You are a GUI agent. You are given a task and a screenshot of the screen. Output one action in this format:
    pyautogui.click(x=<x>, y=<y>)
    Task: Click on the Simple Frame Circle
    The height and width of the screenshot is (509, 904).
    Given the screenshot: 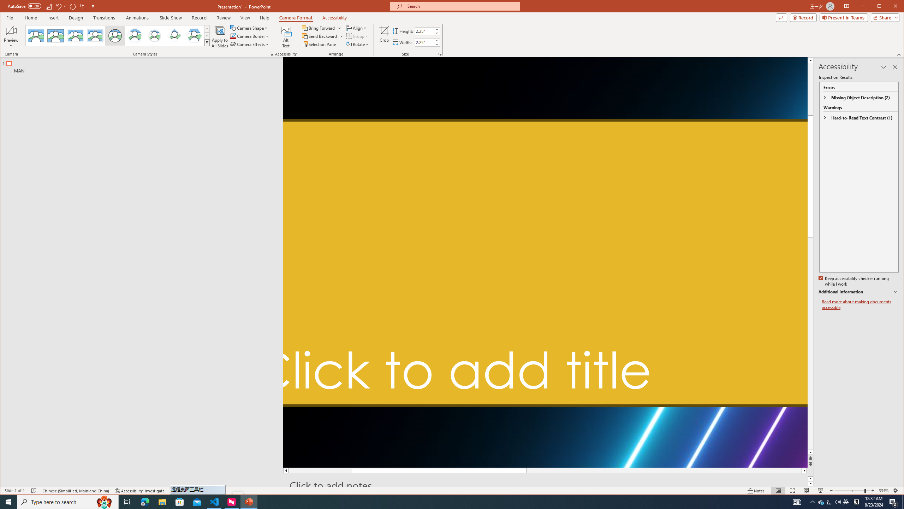 What is the action you would take?
    pyautogui.click(x=114, y=36)
    